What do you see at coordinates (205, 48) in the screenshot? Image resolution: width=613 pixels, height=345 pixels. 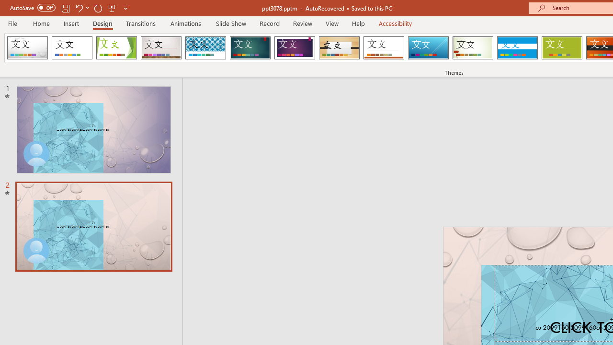 I see `Integral` at bounding box center [205, 48].